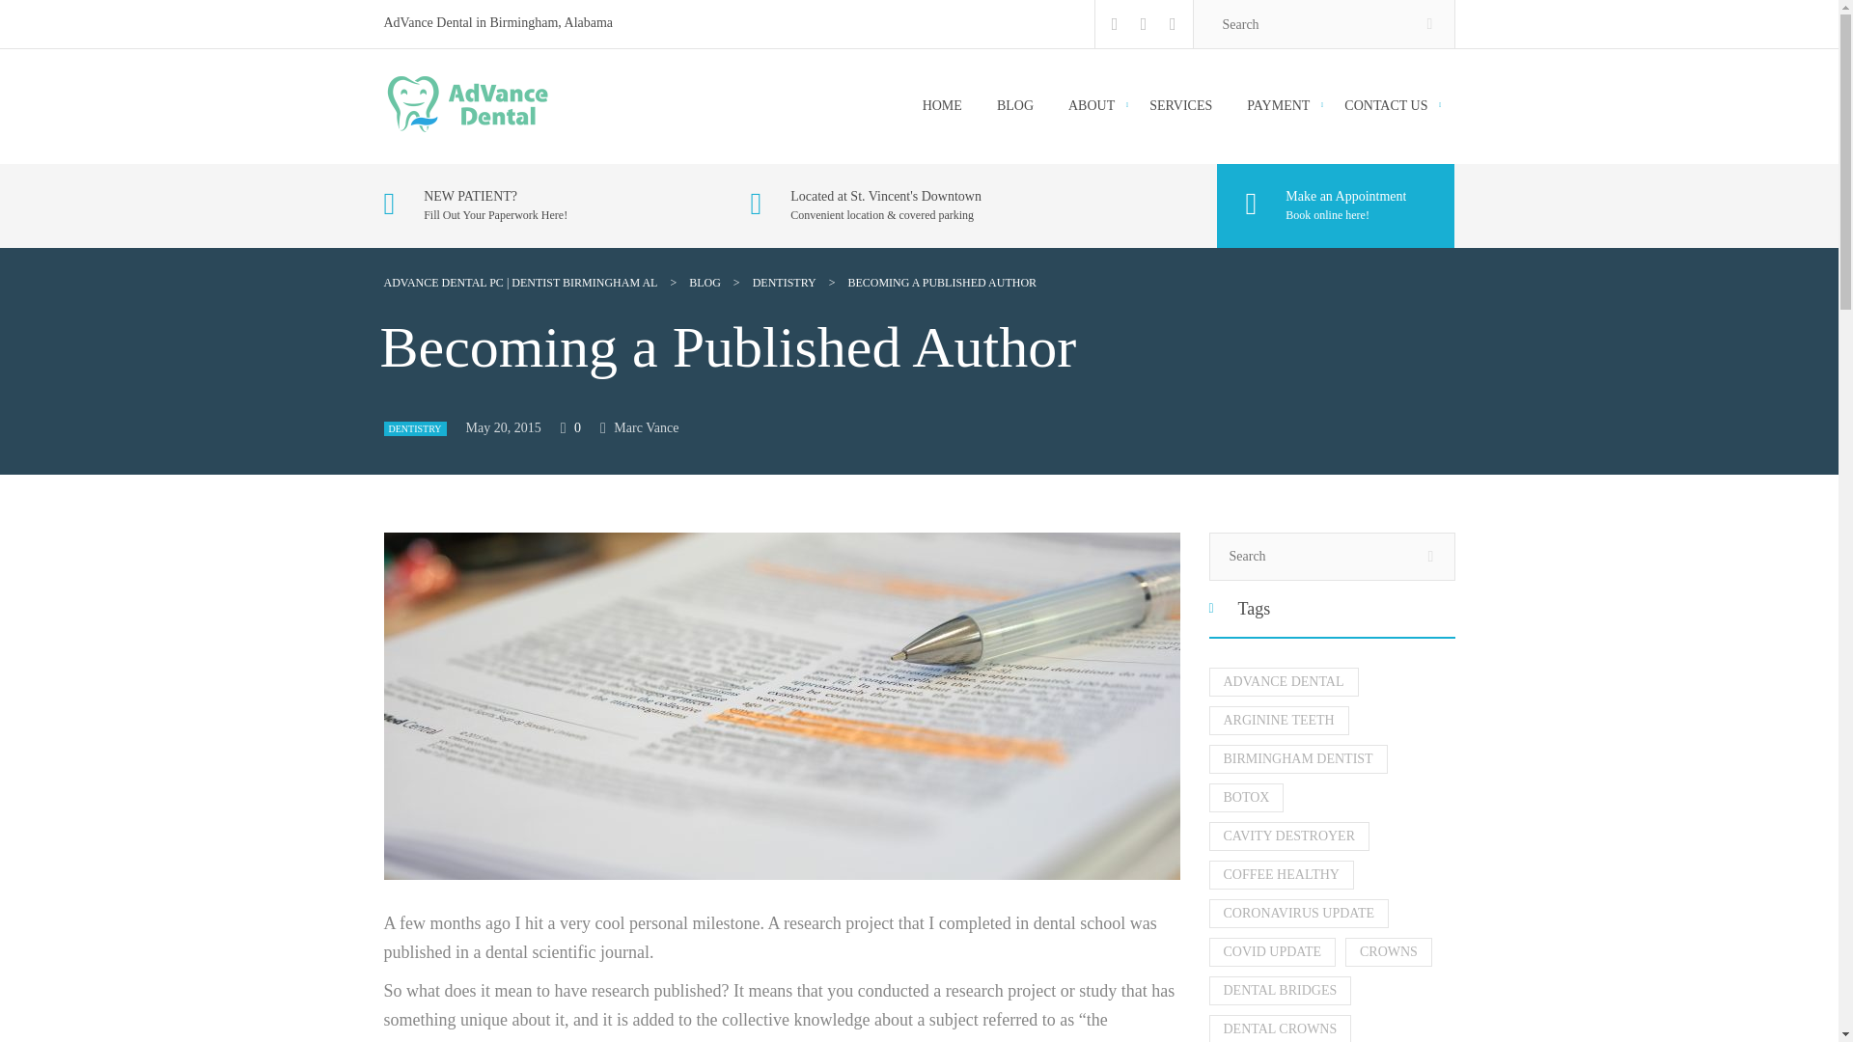 Image resolution: width=1853 pixels, height=1042 pixels. What do you see at coordinates (1092, 105) in the screenshot?
I see `ABOUT` at bounding box center [1092, 105].